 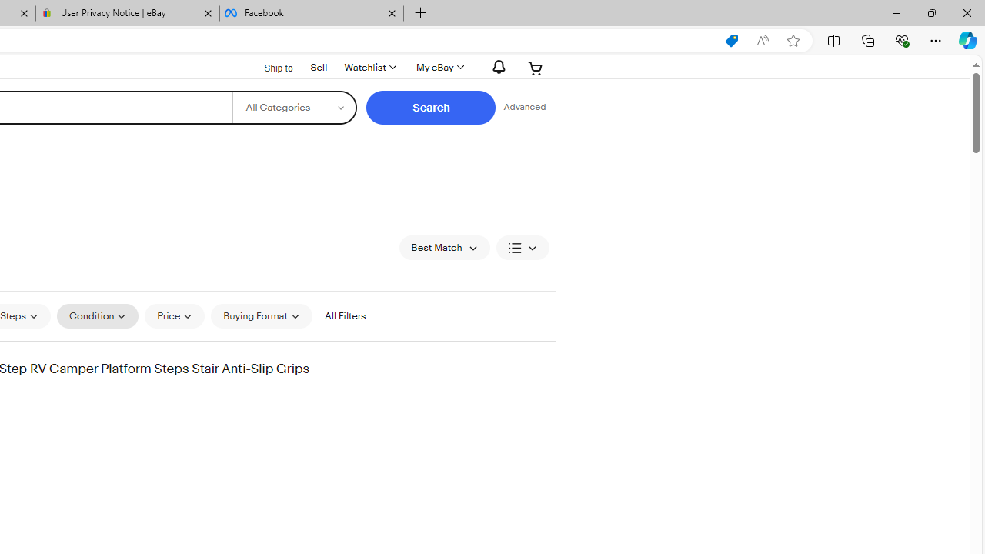 What do you see at coordinates (345, 315) in the screenshot?
I see `All Filters` at bounding box center [345, 315].